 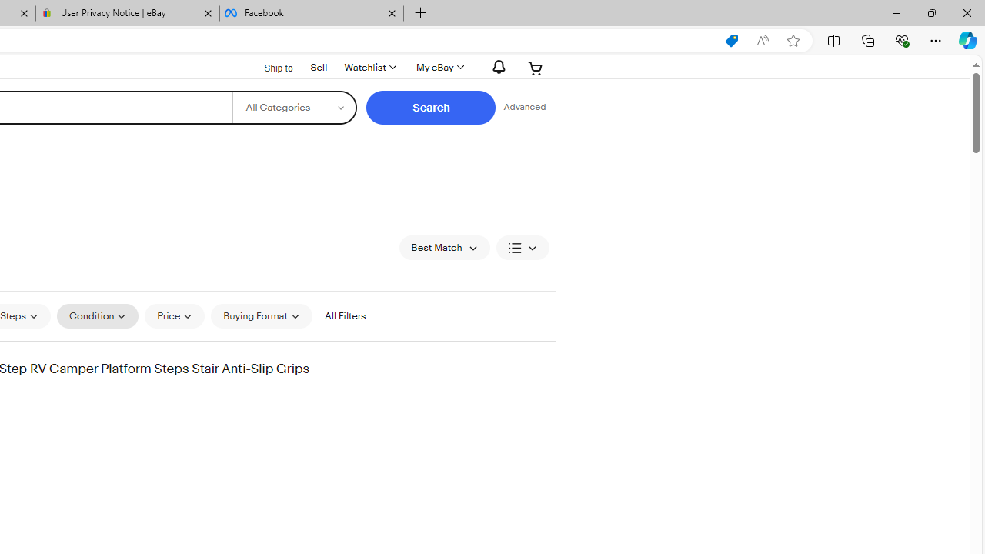 What do you see at coordinates (345, 315) in the screenshot?
I see `All Filters` at bounding box center [345, 315].